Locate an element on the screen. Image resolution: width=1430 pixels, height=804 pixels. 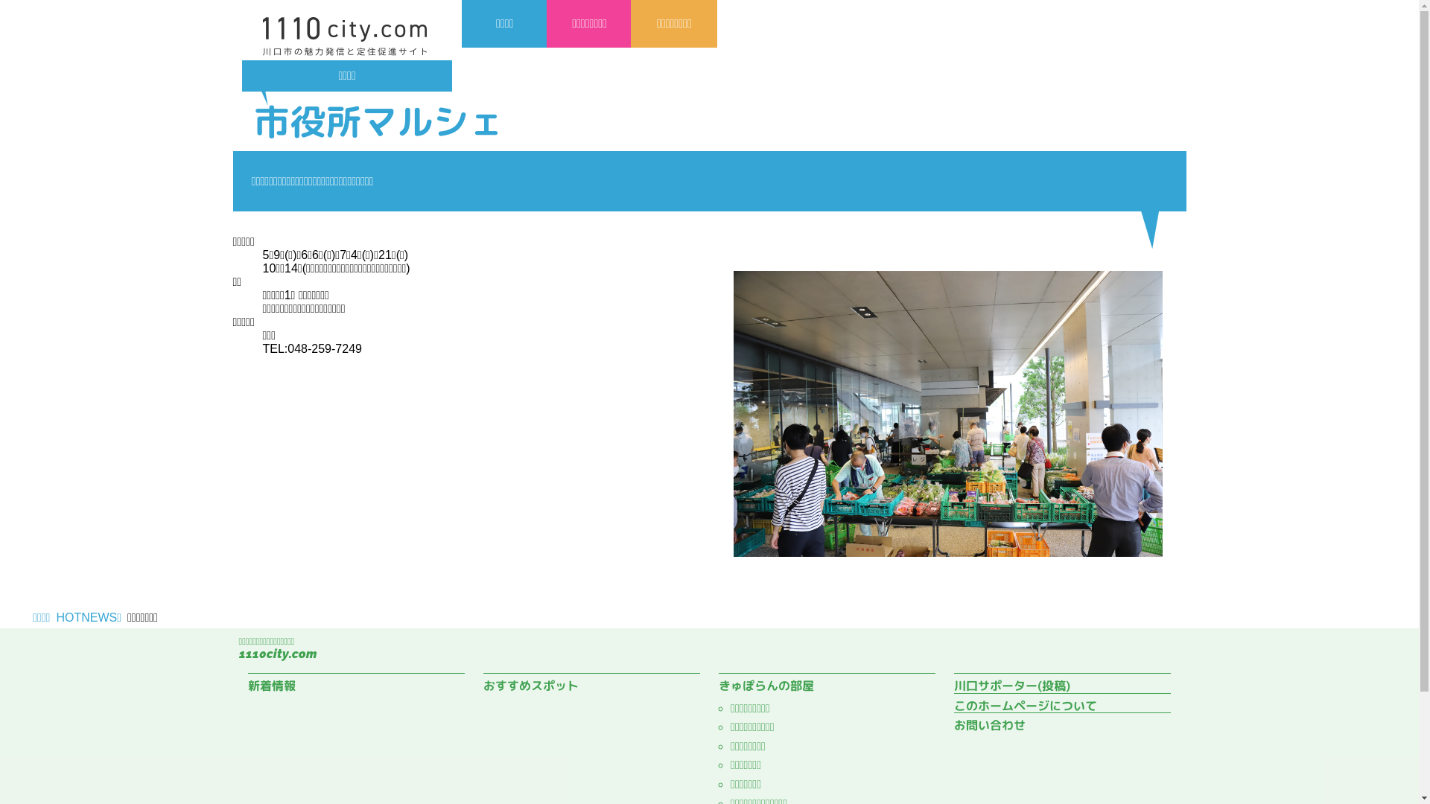
HOTNEWS is located at coordinates (86, 618).